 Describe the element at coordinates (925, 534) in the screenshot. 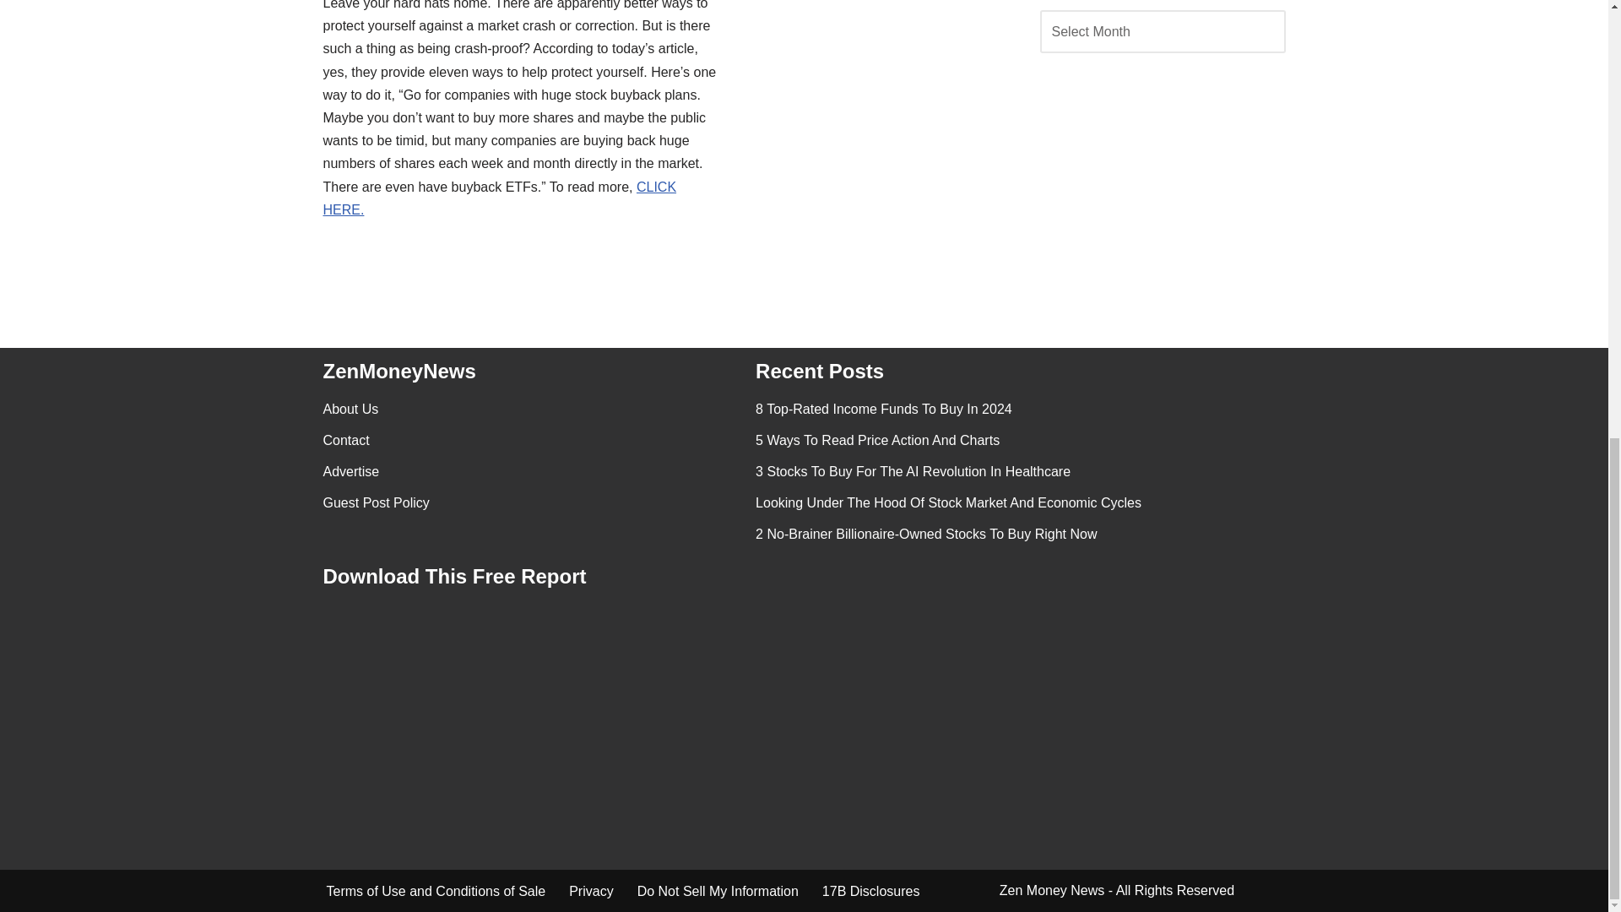

I see `2 No-Brainer Billionaire-Owned Stocks To Buy Right Now` at that location.